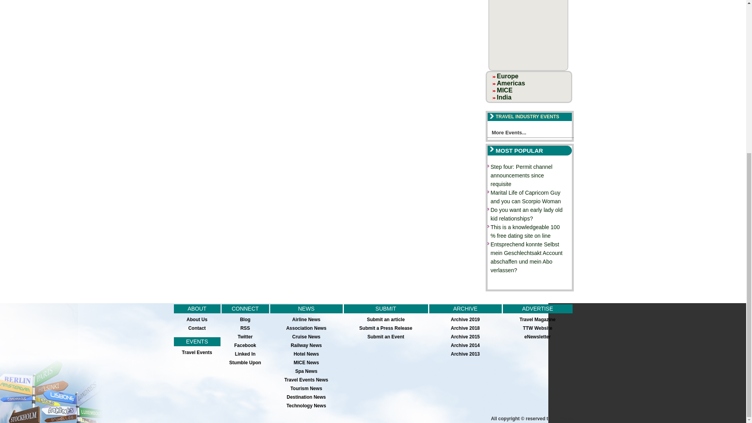 The image size is (752, 423). I want to click on Marital Life of Capricorn Guy and you can Scorpio Woman, so click(526, 197).